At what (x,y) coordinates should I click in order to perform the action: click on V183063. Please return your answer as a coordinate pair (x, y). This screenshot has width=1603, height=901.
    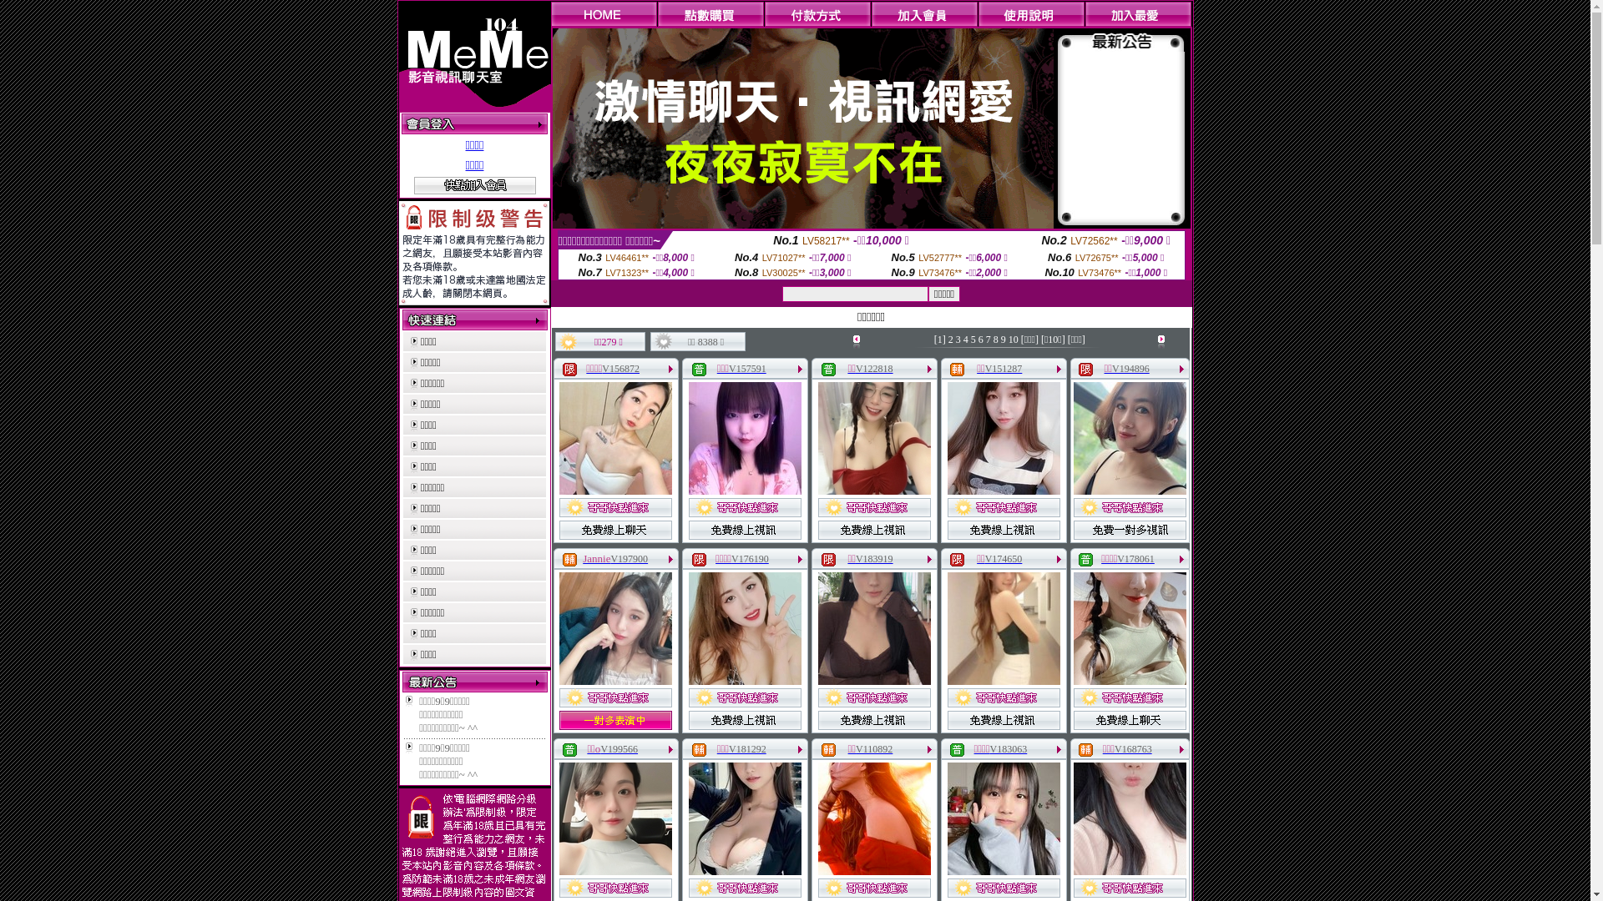
    Looking at the image, I should click on (1009, 749).